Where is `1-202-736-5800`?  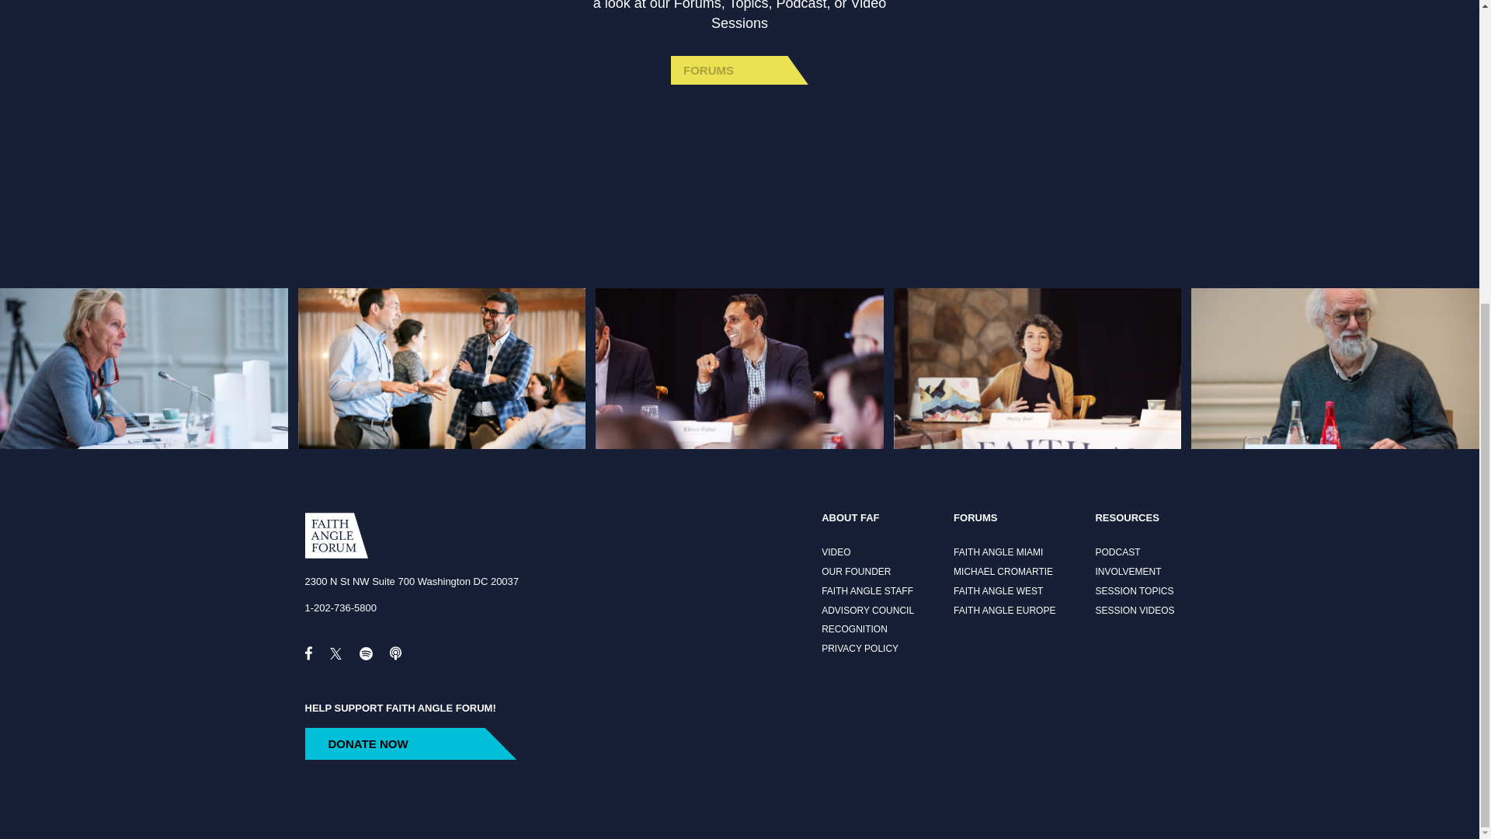
1-202-736-5800 is located at coordinates (340, 607).